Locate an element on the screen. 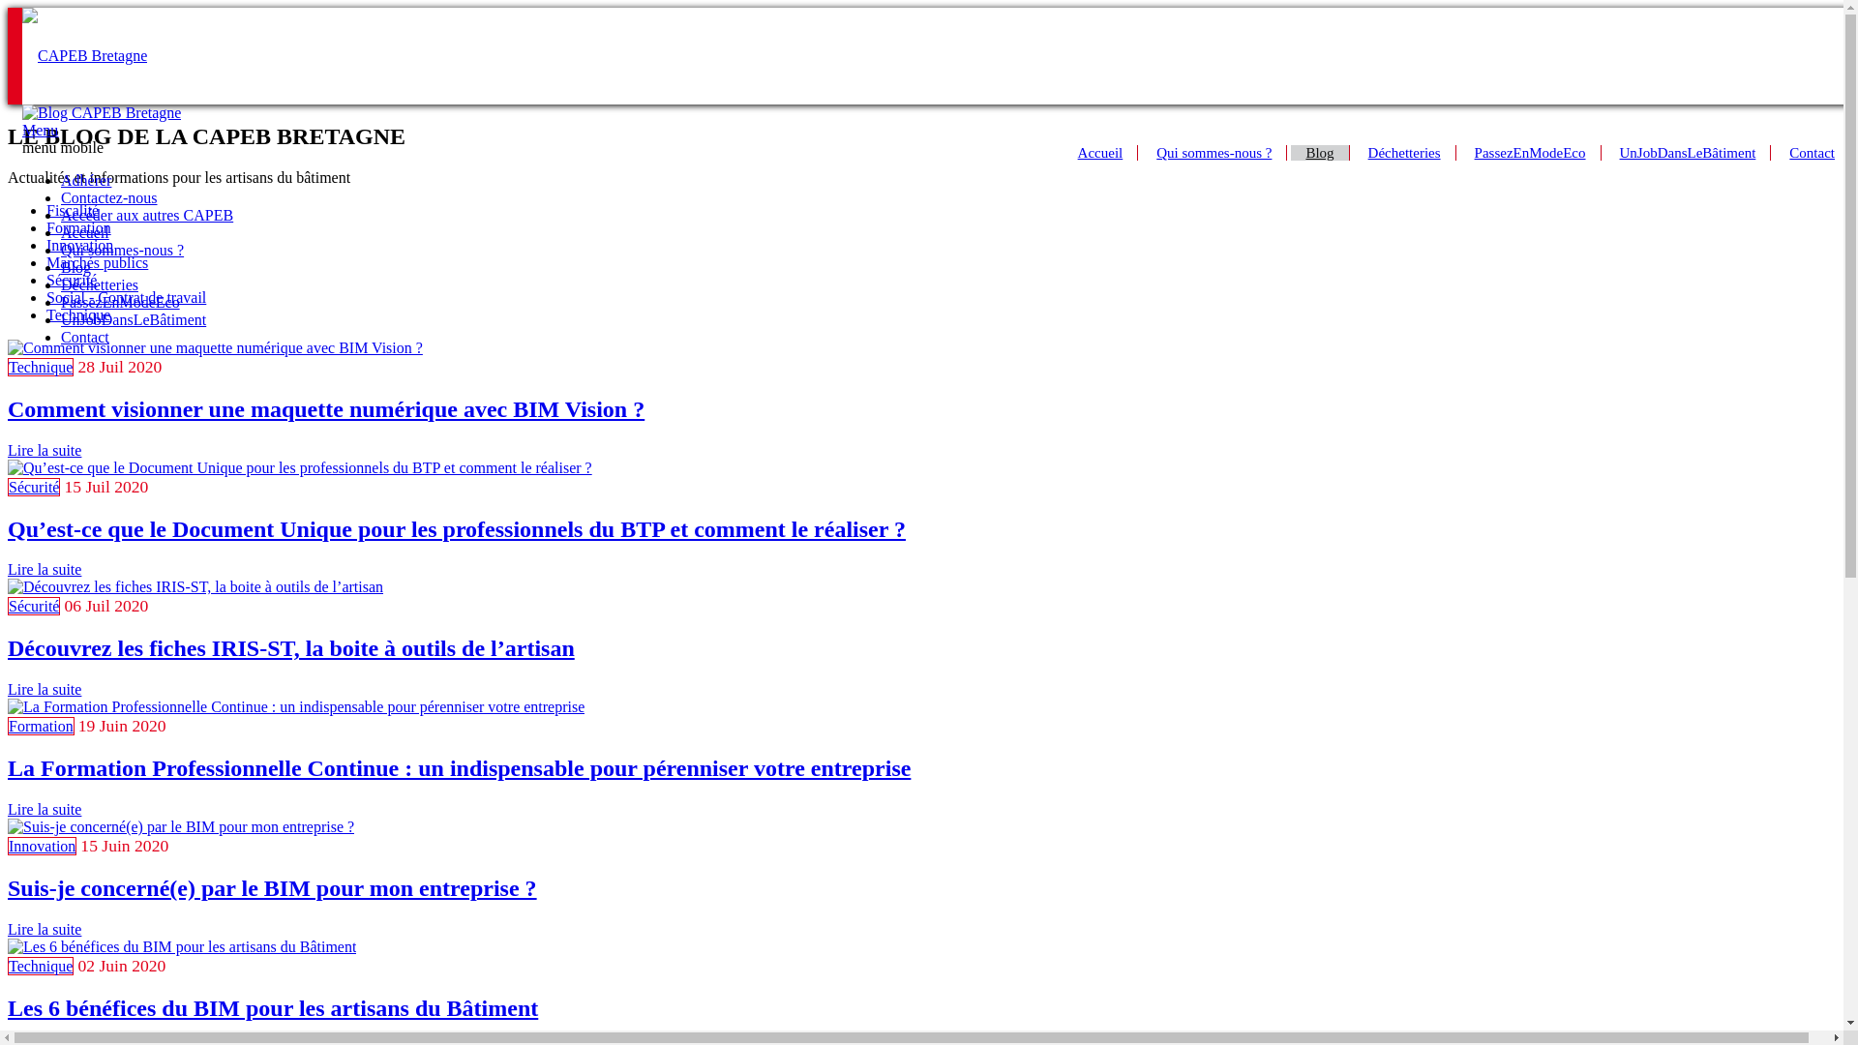 This screenshot has width=1858, height=1045. PassezEnModeEco is located at coordinates (120, 302).